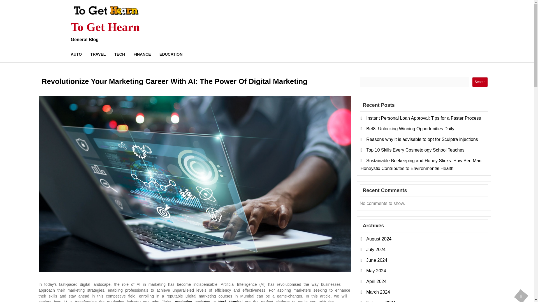 The width and height of the screenshot is (538, 302). I want to click on To Get Hearn, so click(105, 27).